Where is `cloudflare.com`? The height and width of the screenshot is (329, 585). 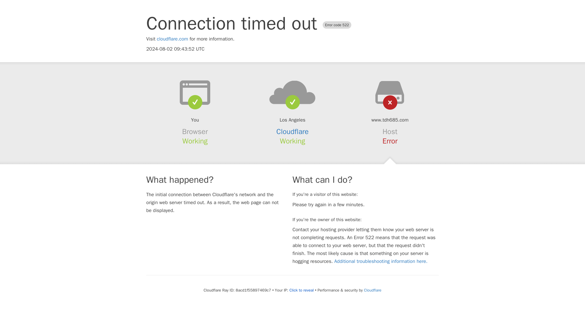 cloudflare.com is located at coordinates (172, 39).